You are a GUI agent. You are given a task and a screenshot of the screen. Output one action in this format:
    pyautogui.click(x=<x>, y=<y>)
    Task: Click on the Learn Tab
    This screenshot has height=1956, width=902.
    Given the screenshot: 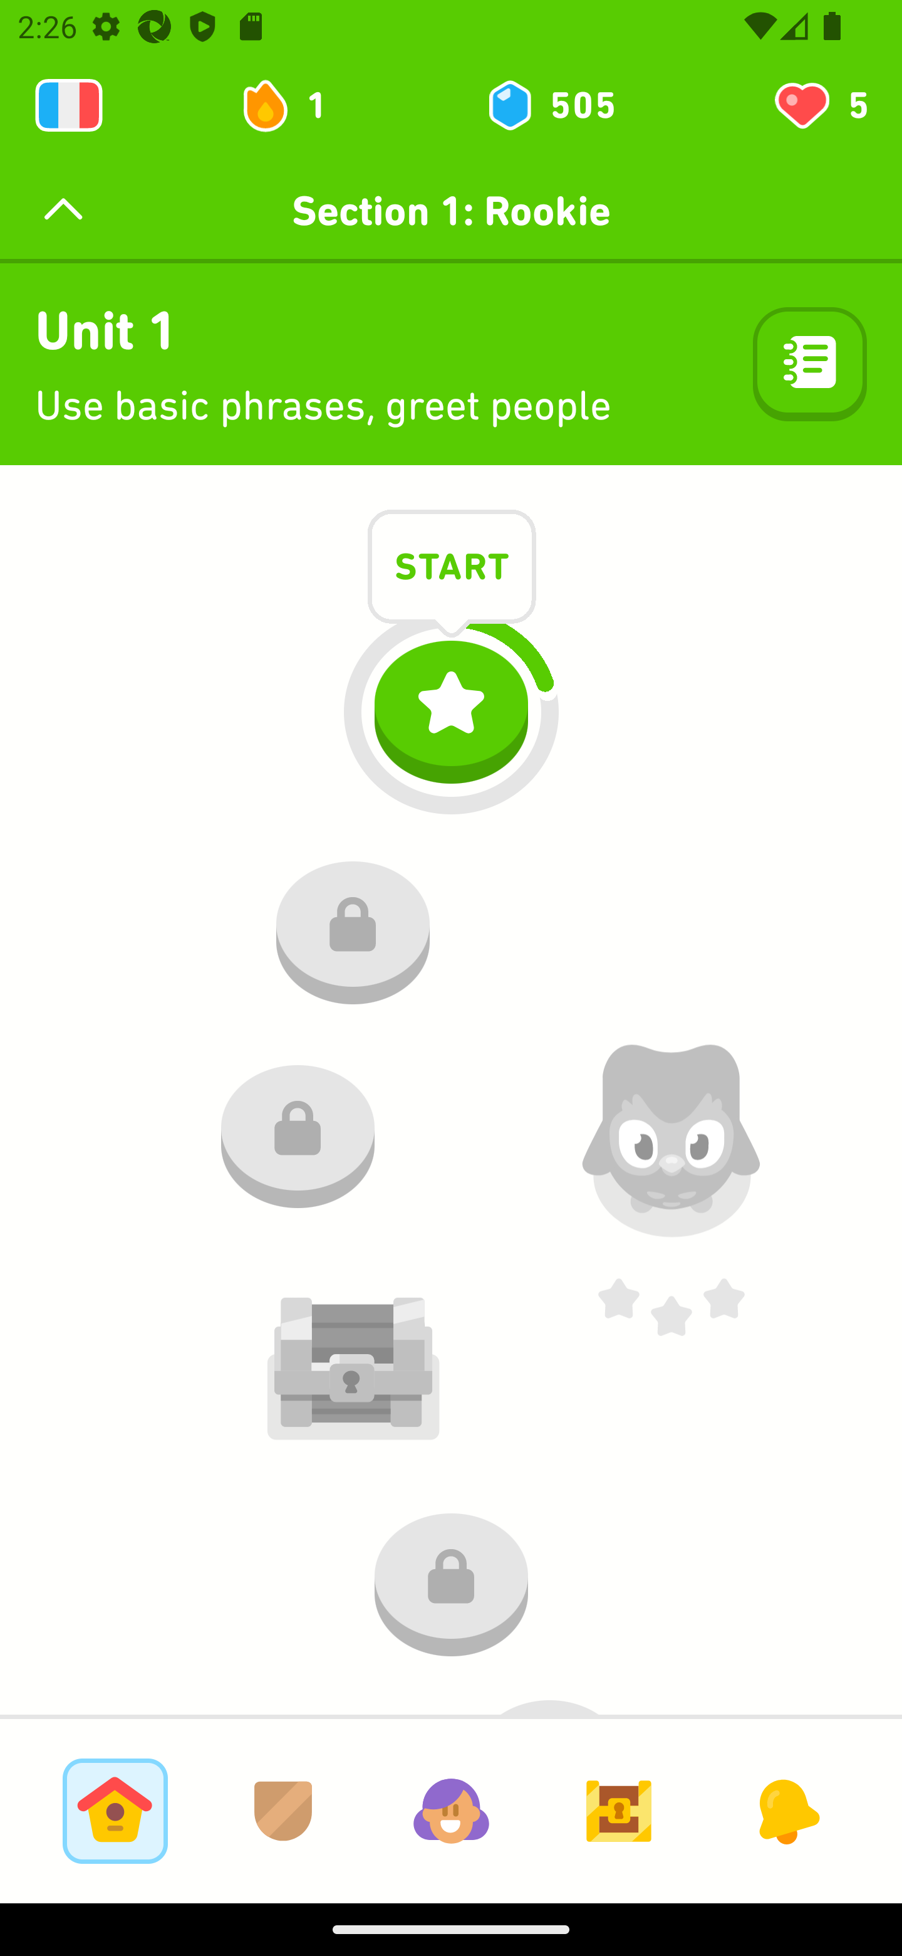 What is the action you would take?
    pyautogui.click(x=115, y=1811)
    